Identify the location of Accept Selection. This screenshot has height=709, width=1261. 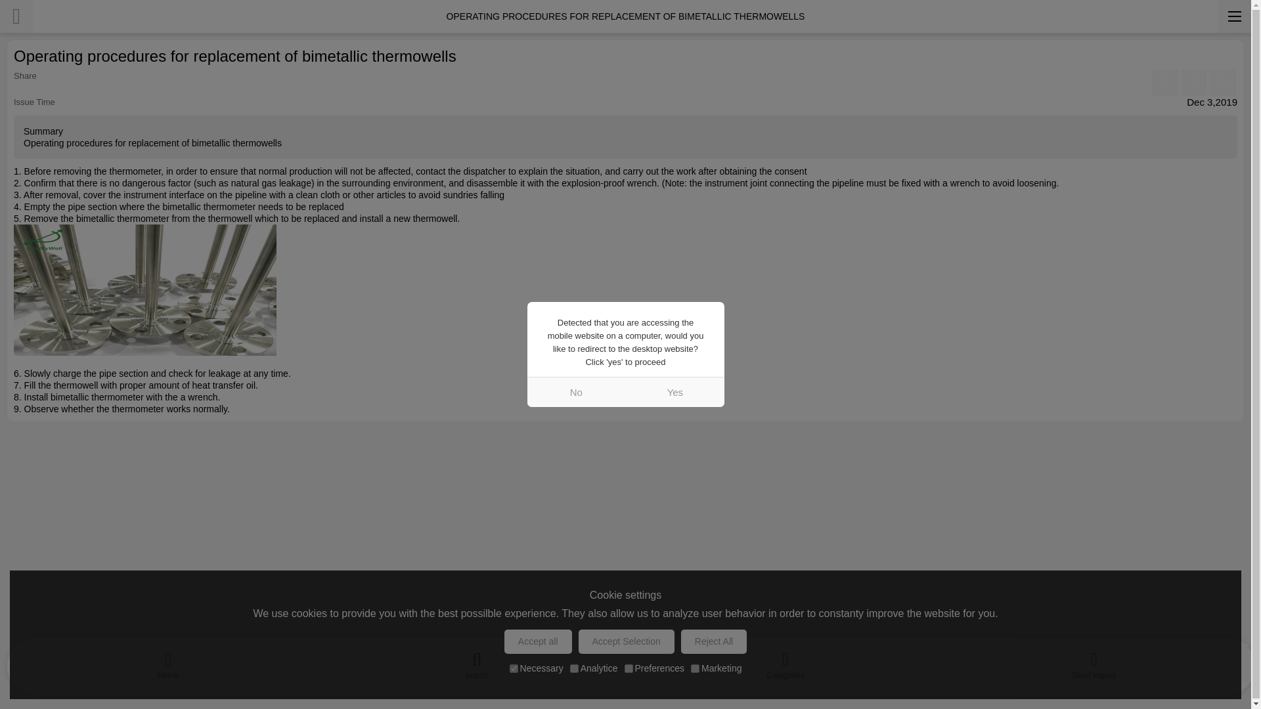
(627, 641).